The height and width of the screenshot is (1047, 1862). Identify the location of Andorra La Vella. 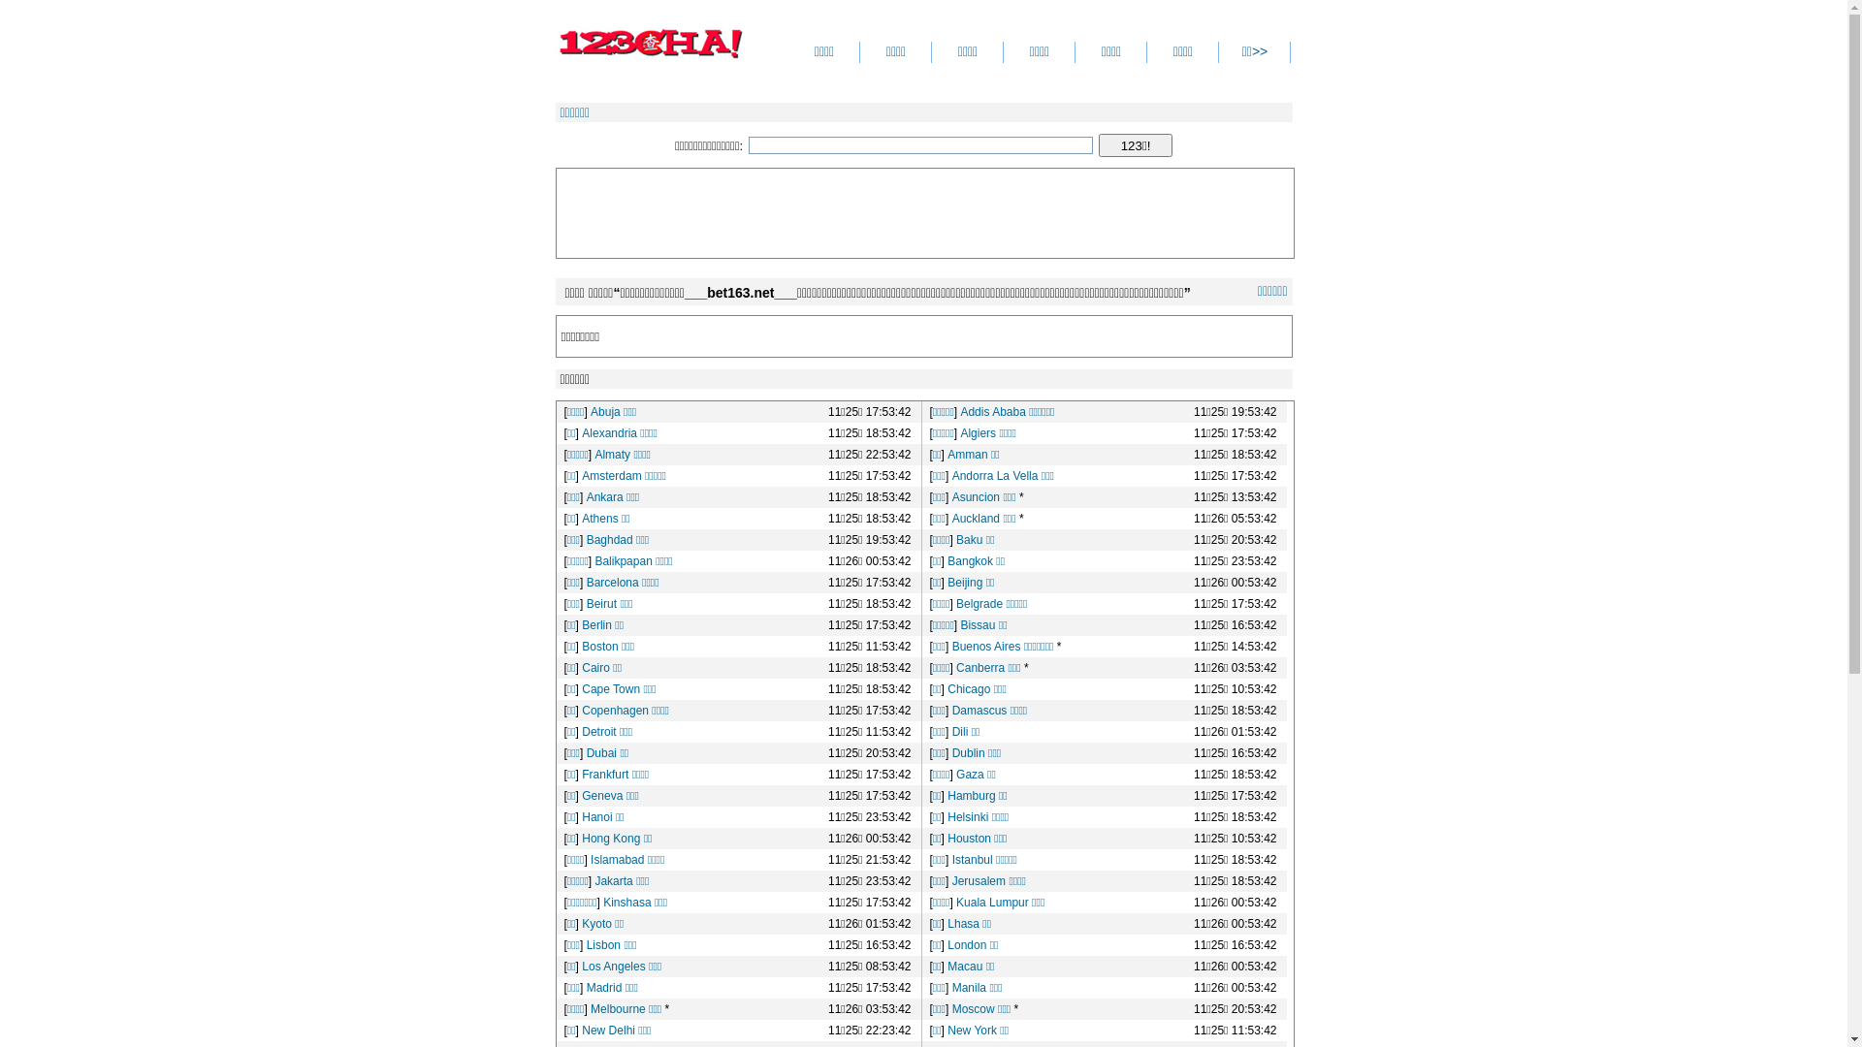
(995, 476).